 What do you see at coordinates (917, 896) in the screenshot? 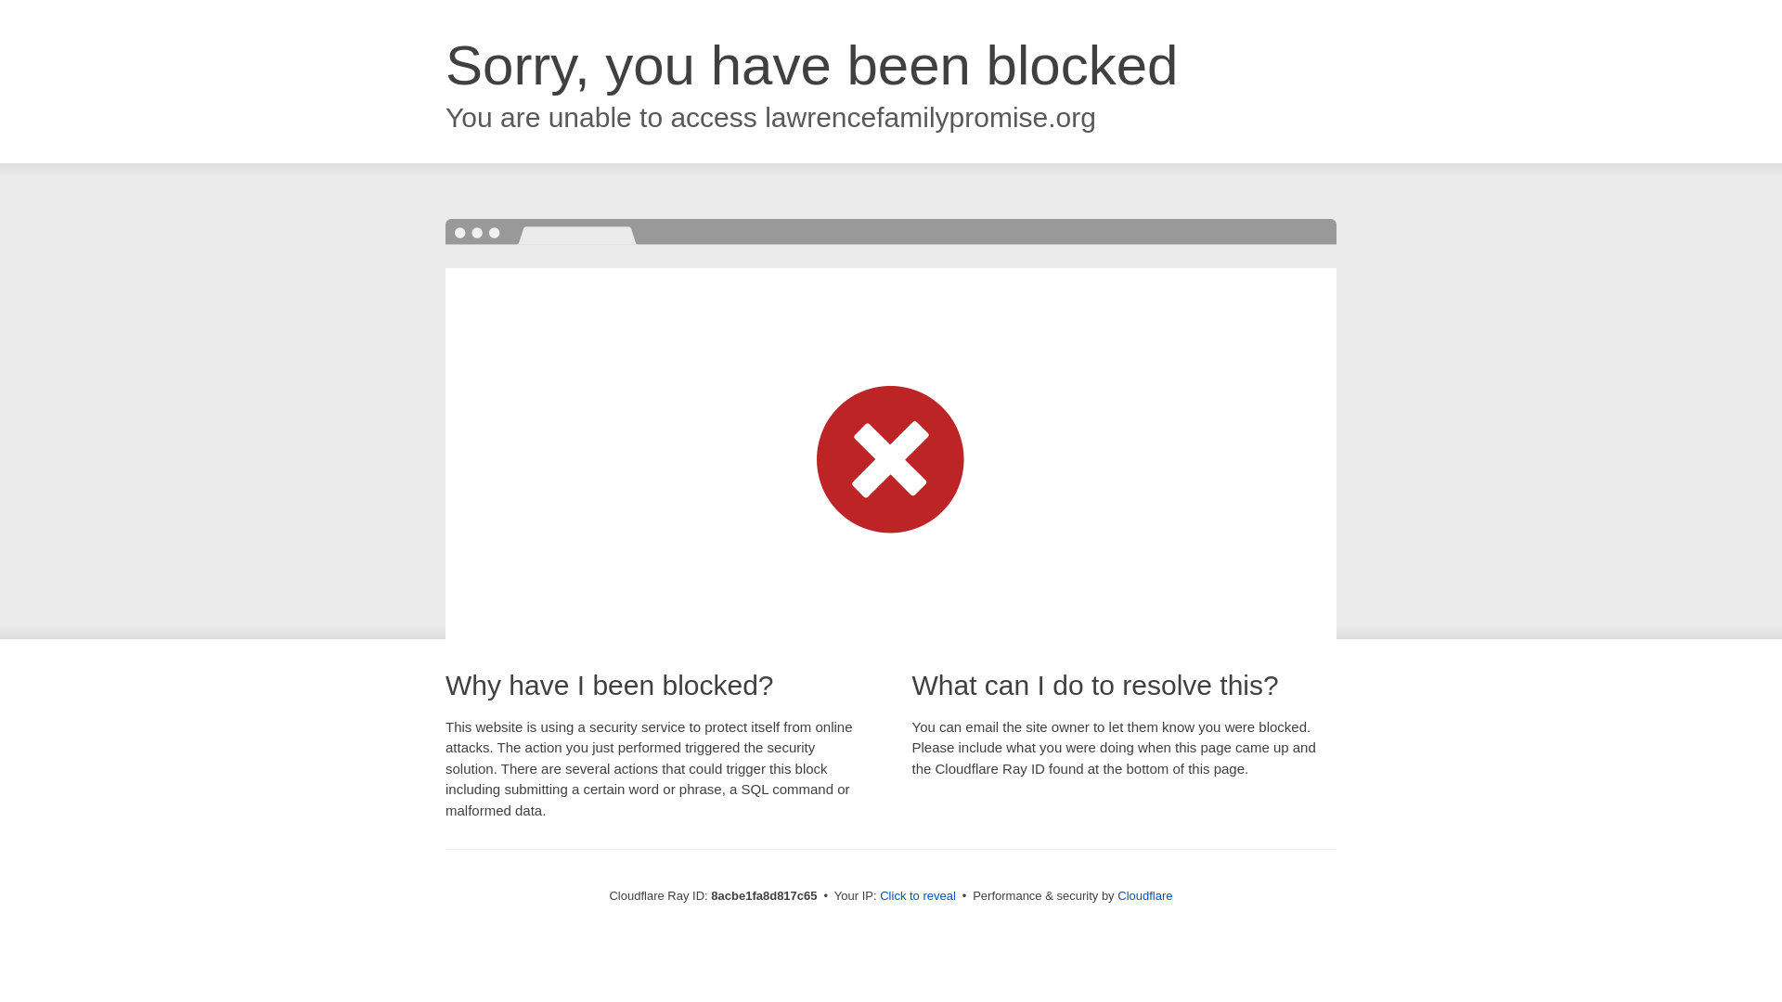
I see `Click to reveal` at bounding box center [917, 896].